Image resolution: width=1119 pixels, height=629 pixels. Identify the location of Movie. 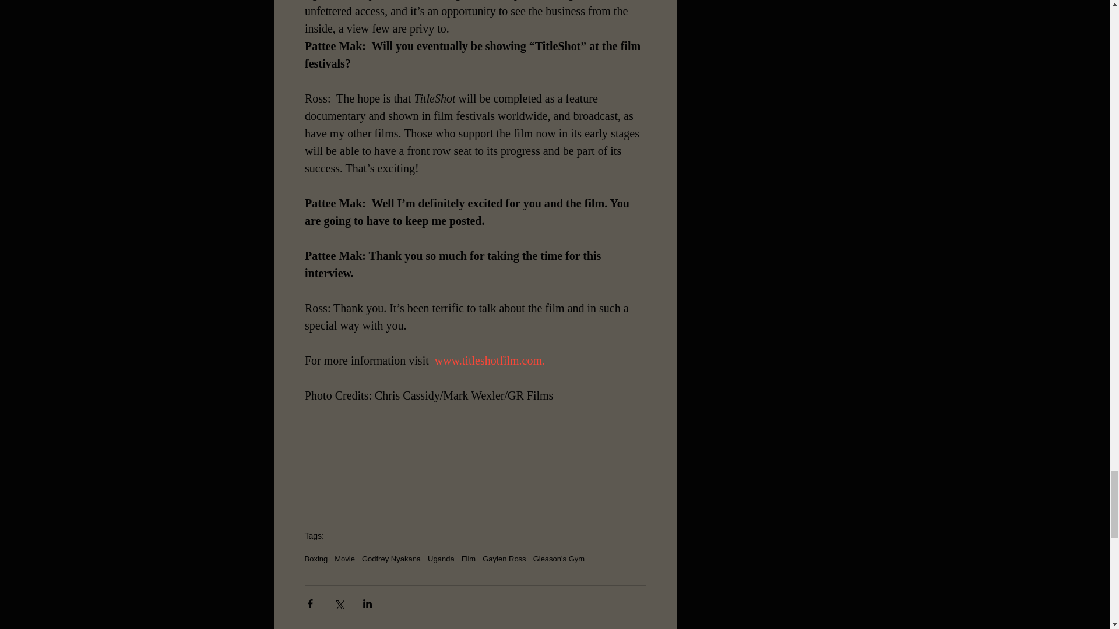
(344, 558).